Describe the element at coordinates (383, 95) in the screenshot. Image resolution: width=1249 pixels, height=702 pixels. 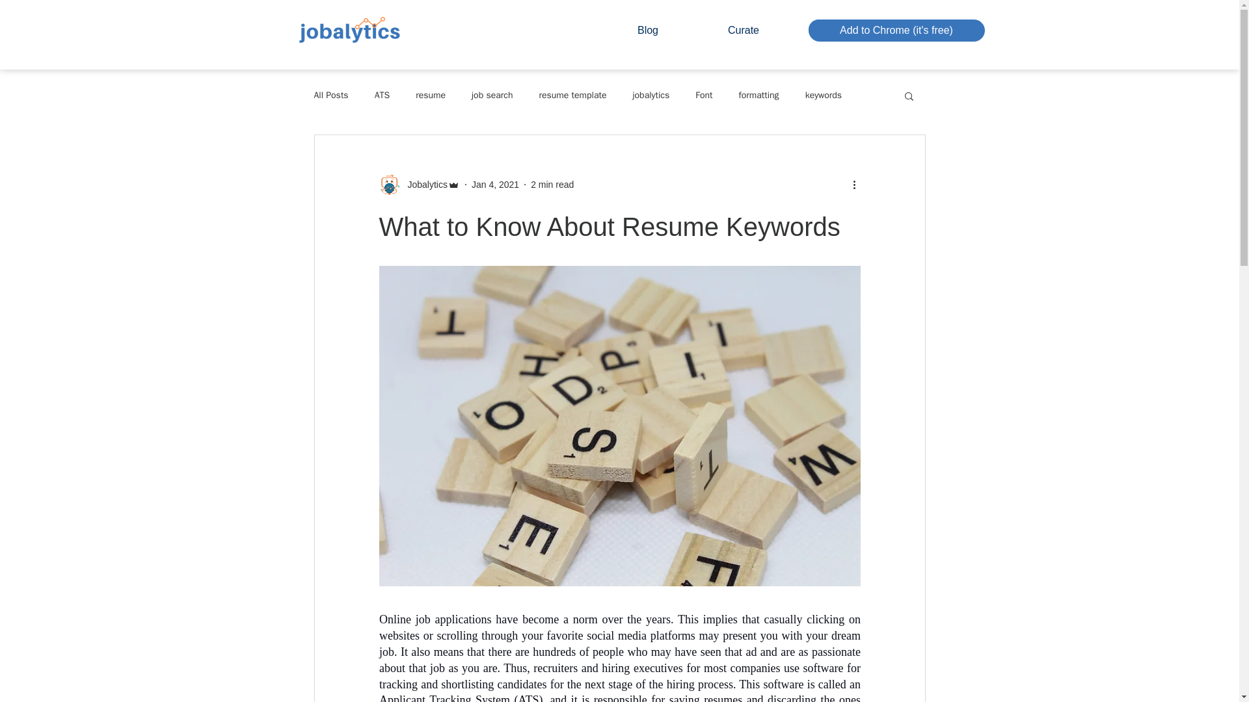
I see `ATS` at that location.